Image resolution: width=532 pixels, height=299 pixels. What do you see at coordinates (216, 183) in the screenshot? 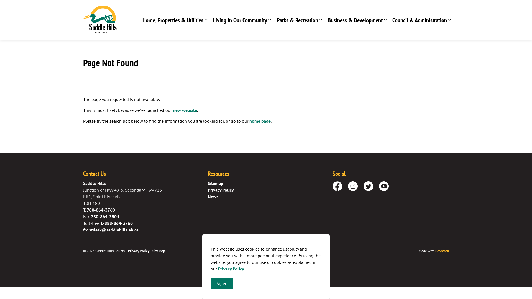
I see `Sitemap` at bounding box center [216, 183].